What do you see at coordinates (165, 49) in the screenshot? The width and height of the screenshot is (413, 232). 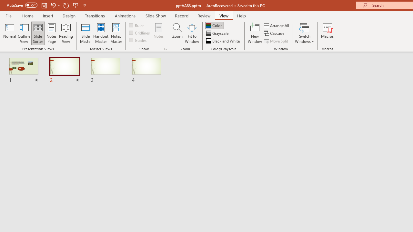 I see `Grid Settings...` at bounding box center [165, 49].